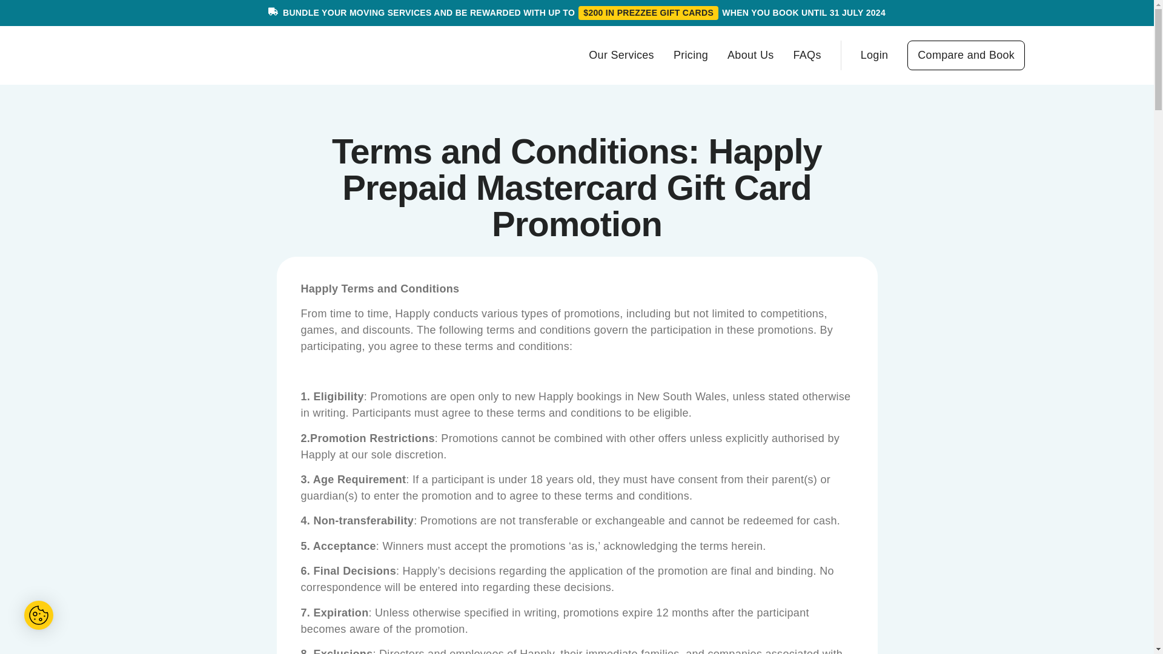 This screenshot has height=654, width=1163. Describe the element at coordinates (966, 54) in the screenshot. I see `Compare and Book` at that location.